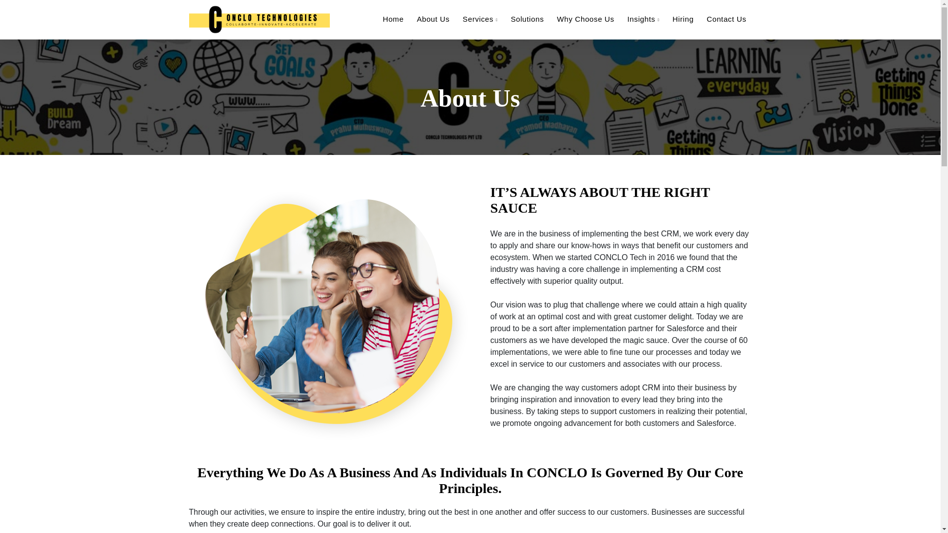 This screenshot has height=533, width=948. Describe the element at coordinates (396, 390) in the screenshot. I see `Case Studies` at that location.